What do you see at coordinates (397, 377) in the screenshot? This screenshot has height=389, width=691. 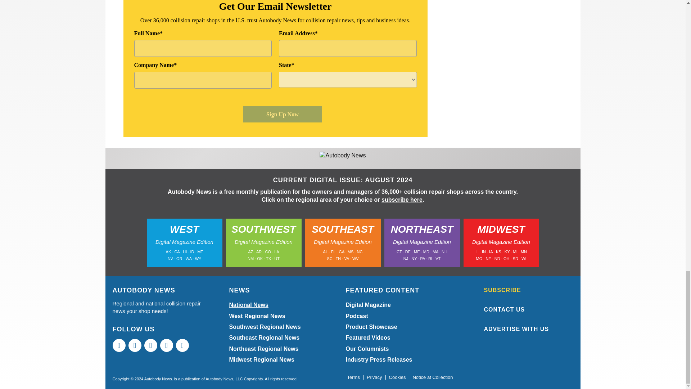 I see `Auto Body News Cookie Policy` at bounding box center [397, 377].